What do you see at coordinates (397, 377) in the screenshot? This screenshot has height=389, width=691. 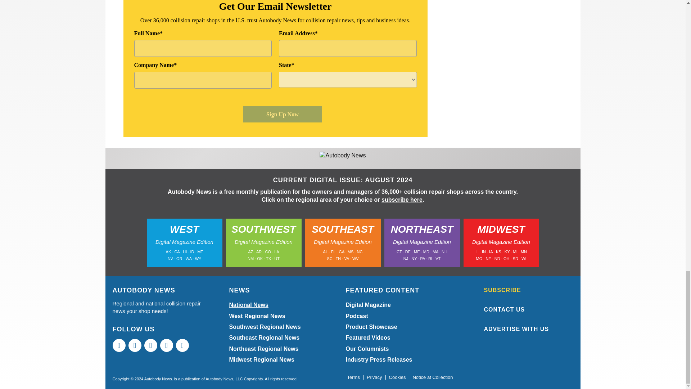 I see `Auto Body News Cookie Policy` at bounding box center [397, 377].